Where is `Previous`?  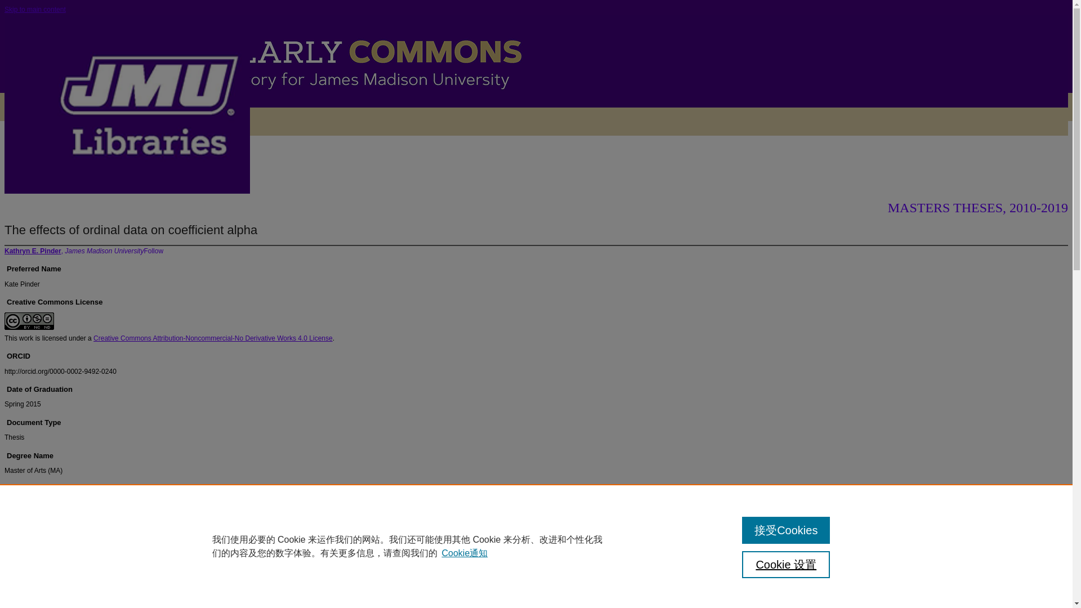 Previous is located at coordinates (44, 146).